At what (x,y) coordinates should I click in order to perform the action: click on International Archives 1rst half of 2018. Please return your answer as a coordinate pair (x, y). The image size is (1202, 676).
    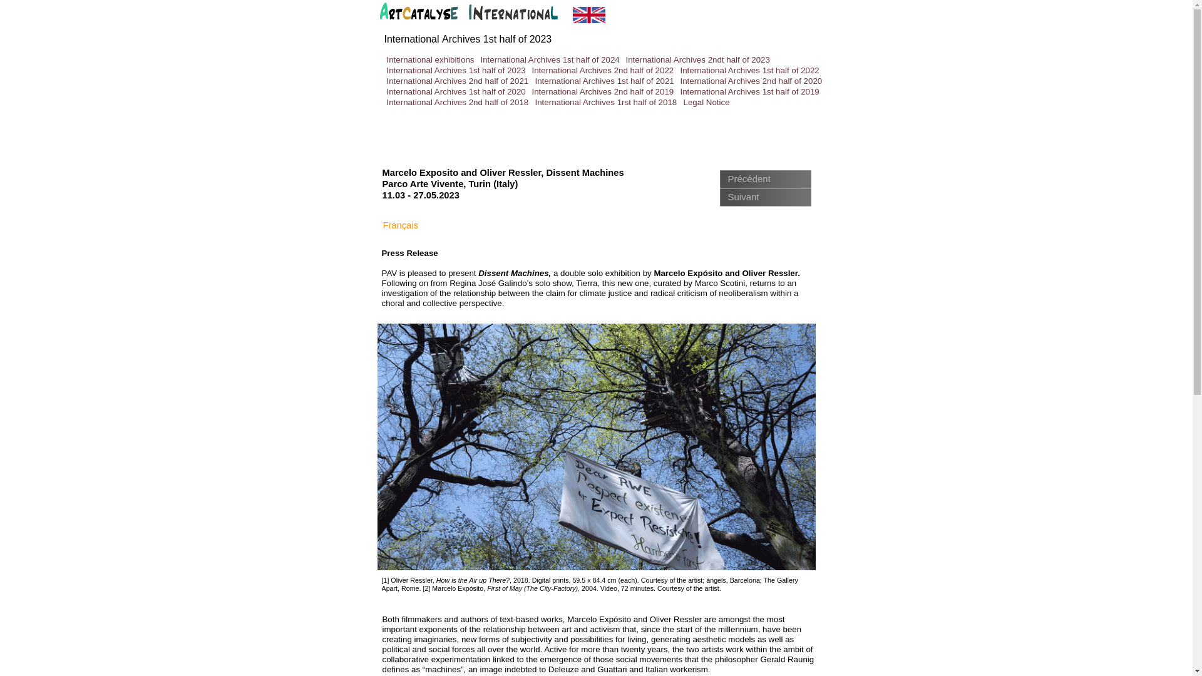
    Looking at the image, I should click on (605, 101).